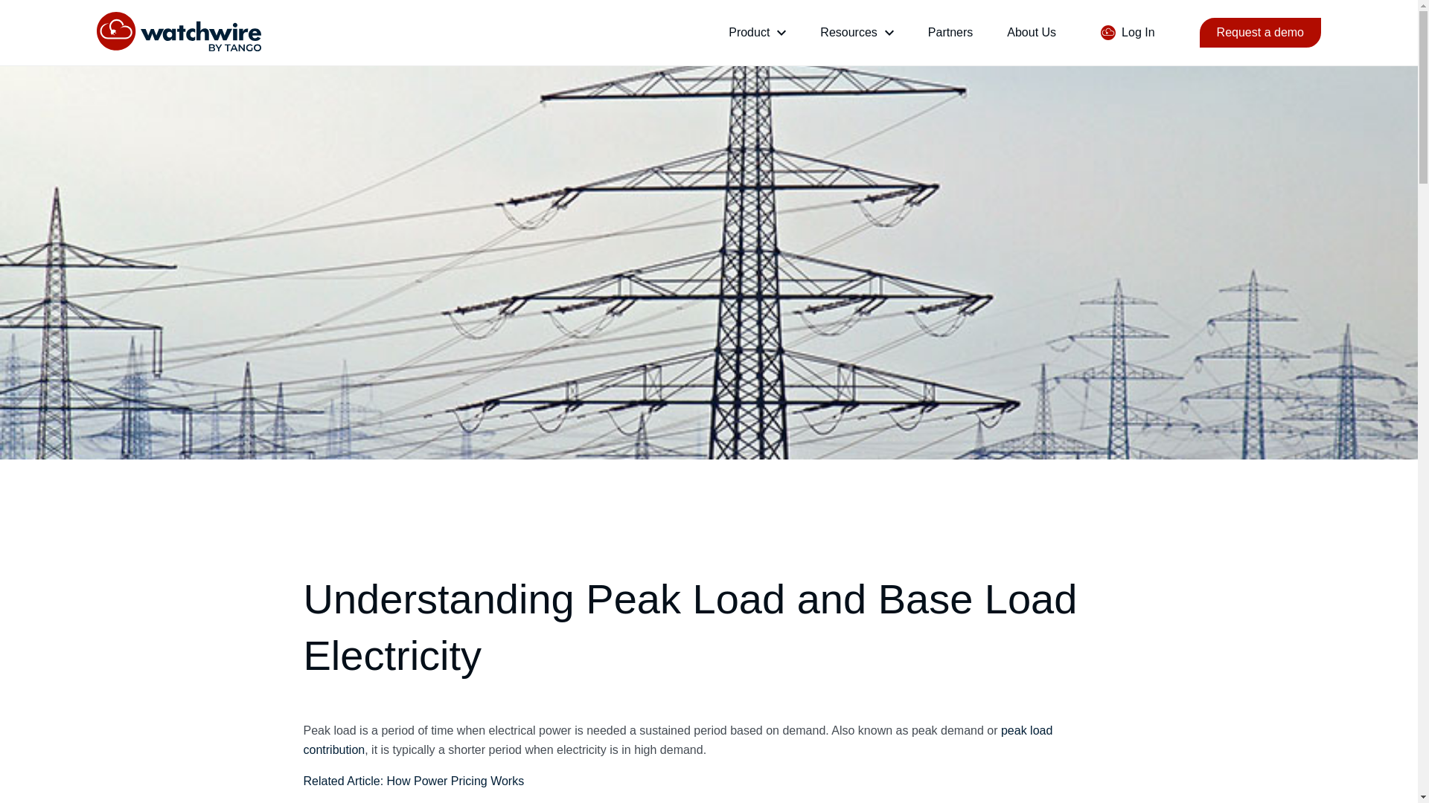 The width and height of the screenshot is (1429, 803). I want to click on Request a demo, so click(1260, 32).